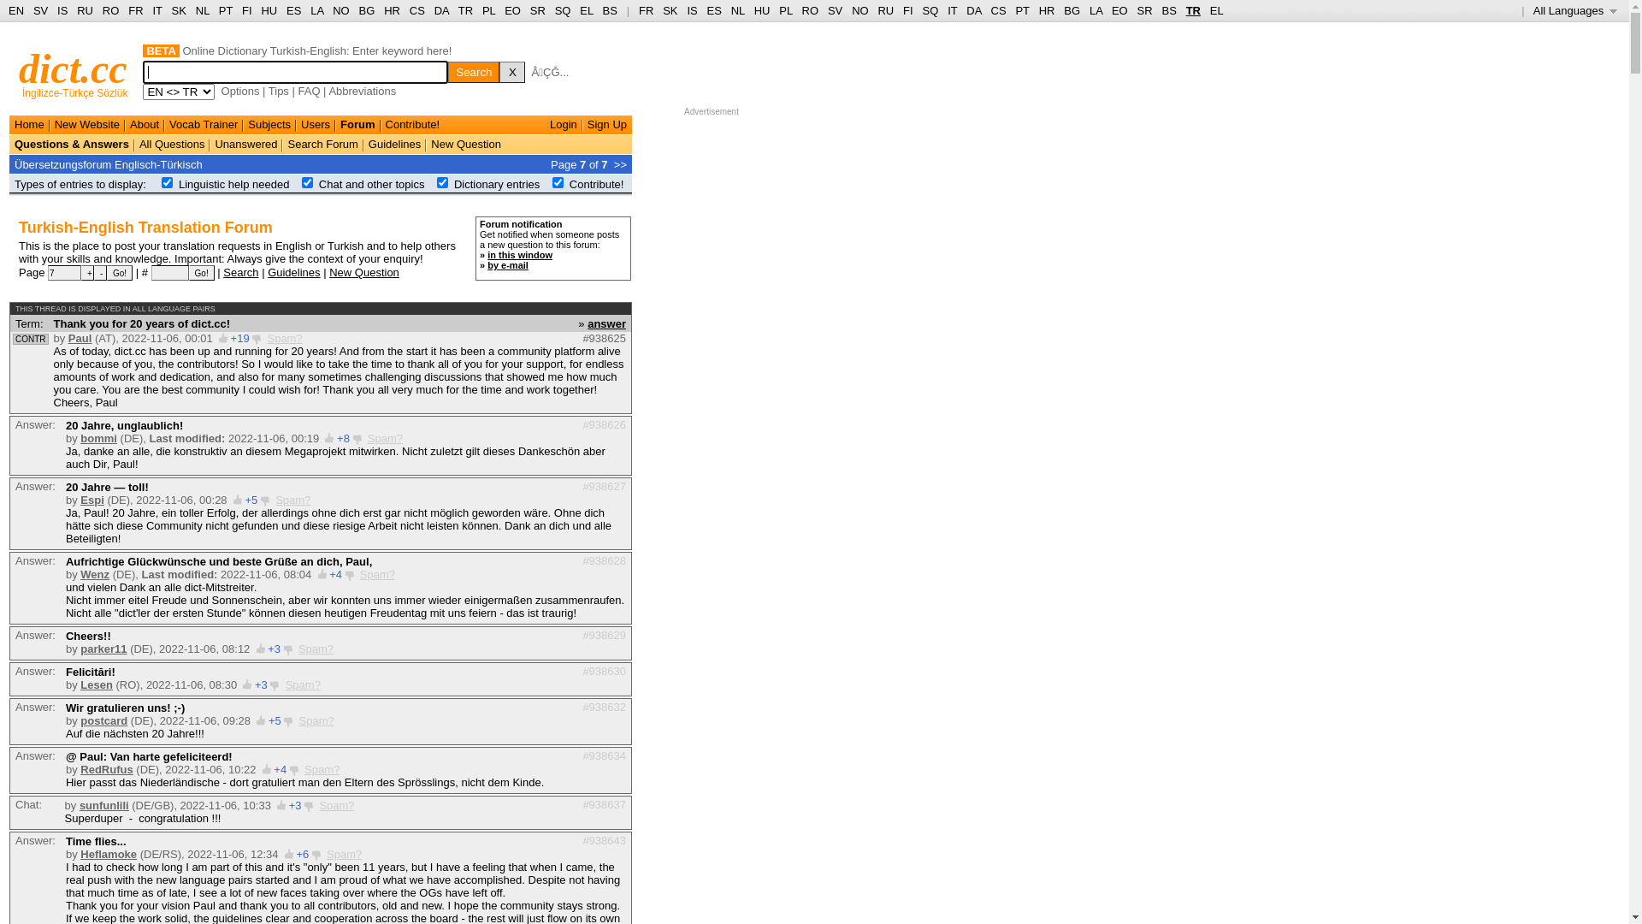 The height and width of the screenshot is (924, 1642). I want to click on +3, so click(296, 806).